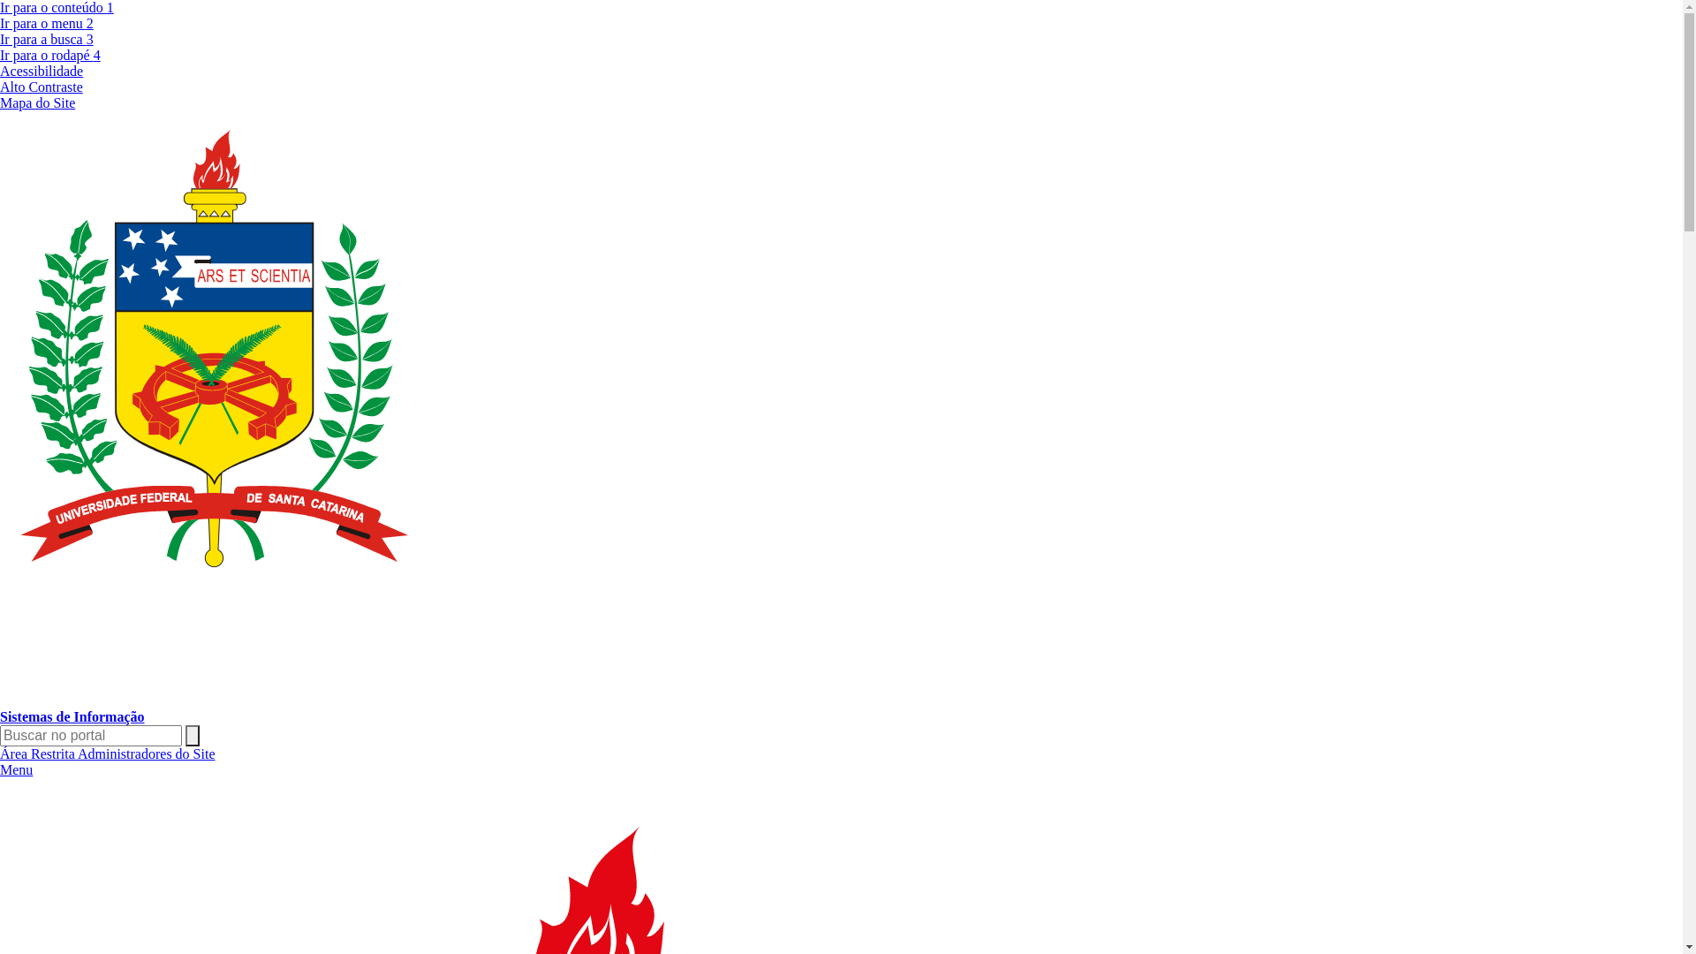  I want to click on Alto Contraste, so click(42, 87).